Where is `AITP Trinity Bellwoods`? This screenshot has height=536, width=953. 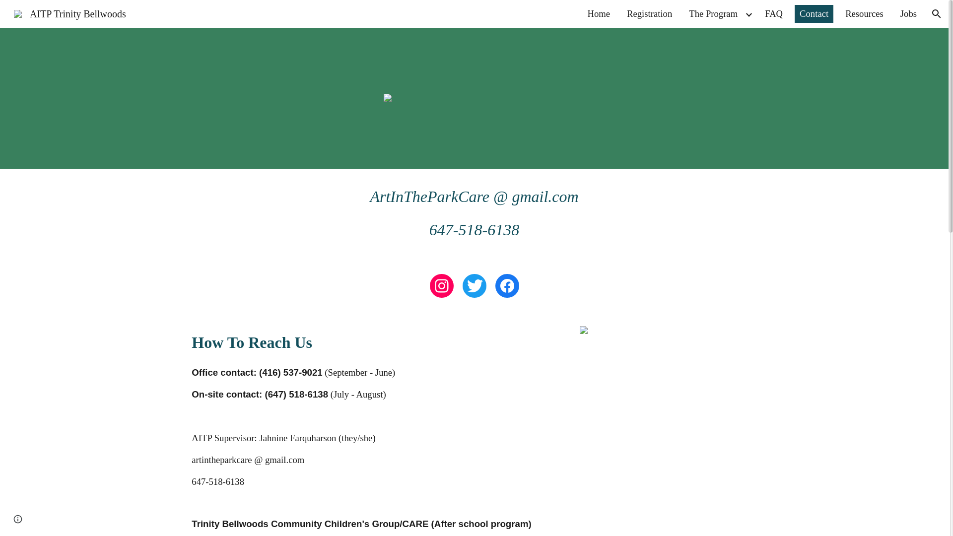 AITP Trinity Bellwoods is located at coordinates (70, 13).